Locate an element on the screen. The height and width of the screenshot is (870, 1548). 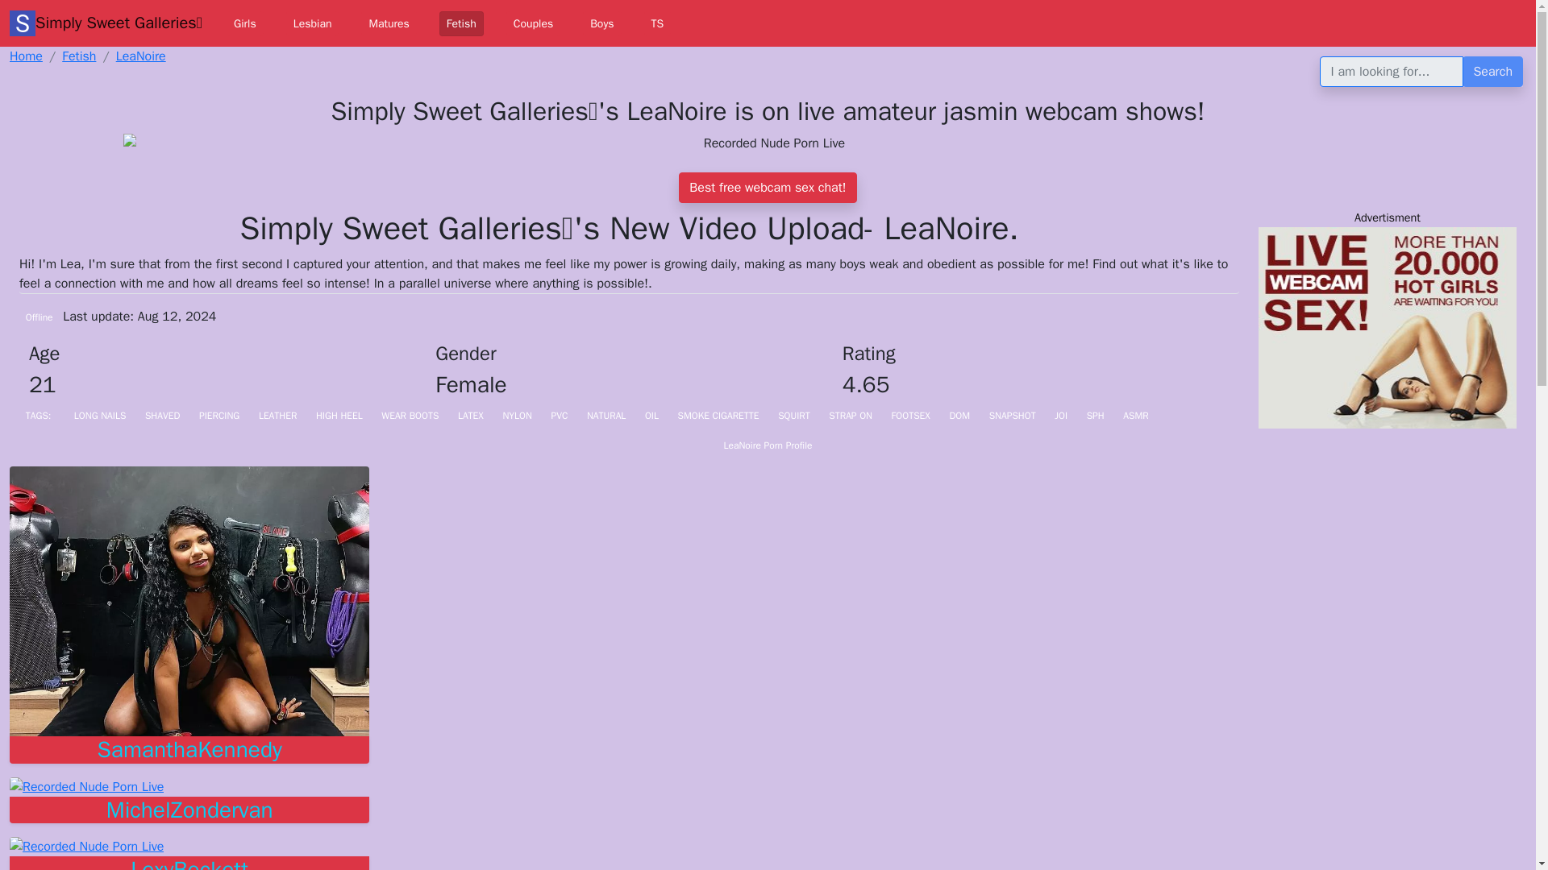
Matures is located at coordinates (389, 24).